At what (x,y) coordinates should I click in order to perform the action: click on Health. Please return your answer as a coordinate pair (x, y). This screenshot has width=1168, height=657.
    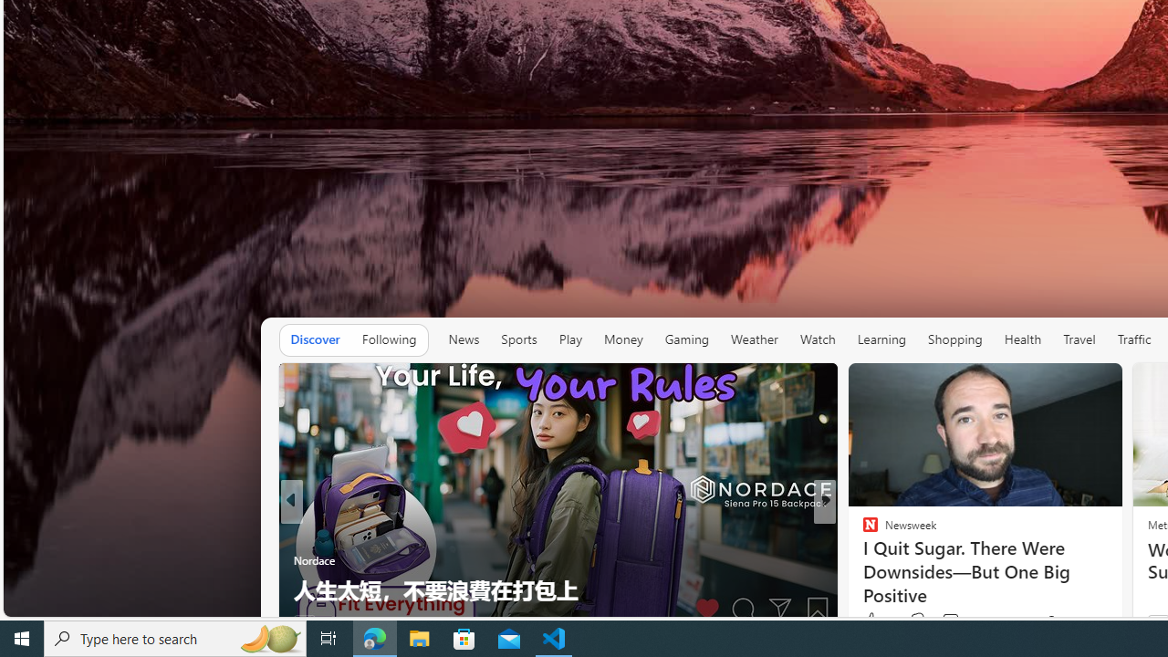
    Looking at the image, I should click on (1023, 339).